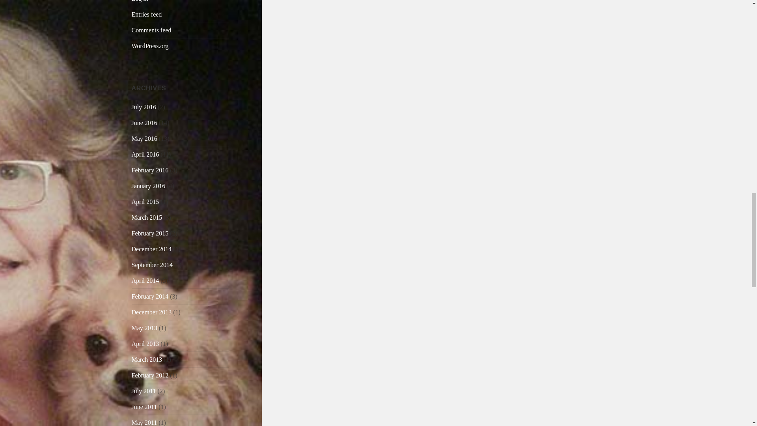 Image resolution: width=757 pixels, height=426 pixels. Describe the element at coordinates (147, 14) in the screenshot. I see `Entries feed` at that location.